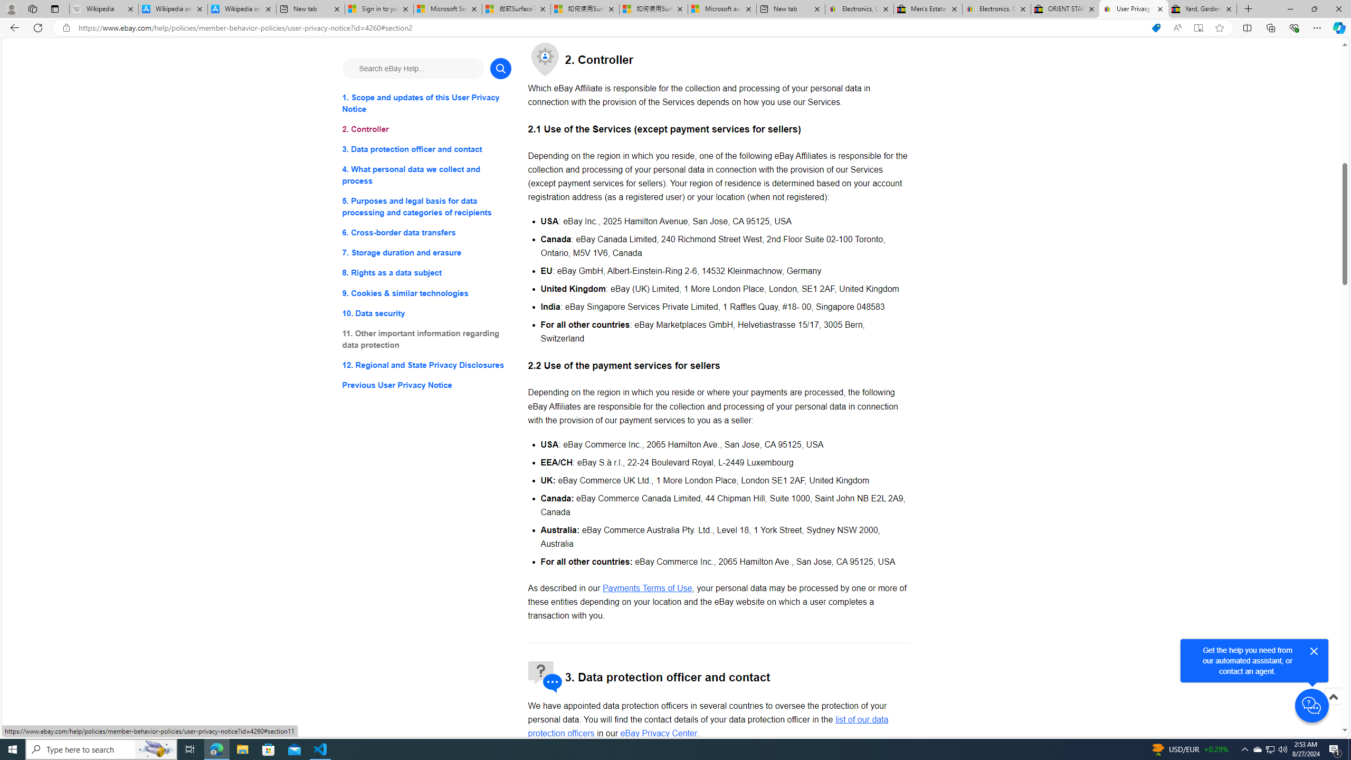  Describe the element at coordinates (426, 103) in the screenshot. I see `1. Scope and updates of this User Privacy Notice` at that location.